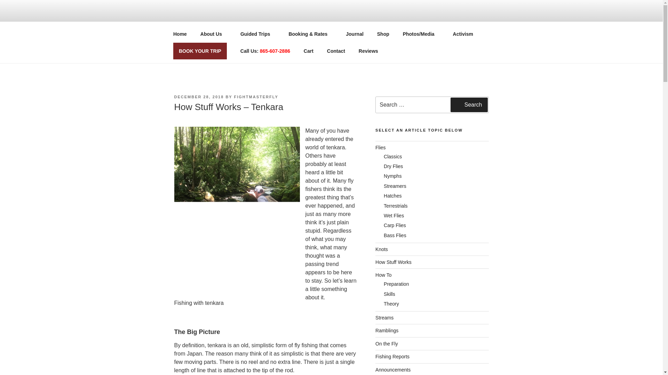 The image size is (668, 375). I want to click on Call Us: 865-607-2886, so click(265, 51).